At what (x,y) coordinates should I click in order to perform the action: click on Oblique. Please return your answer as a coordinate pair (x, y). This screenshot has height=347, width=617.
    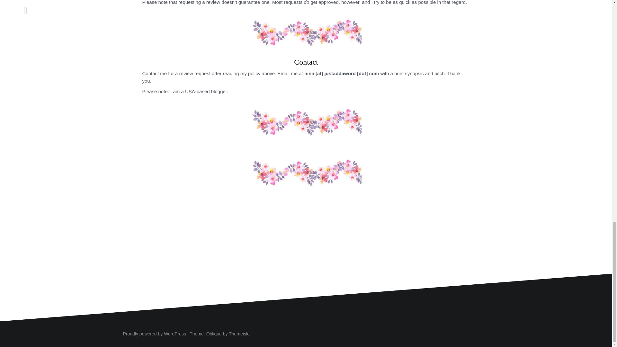
    Looking at the image, I should click on (214, 334).